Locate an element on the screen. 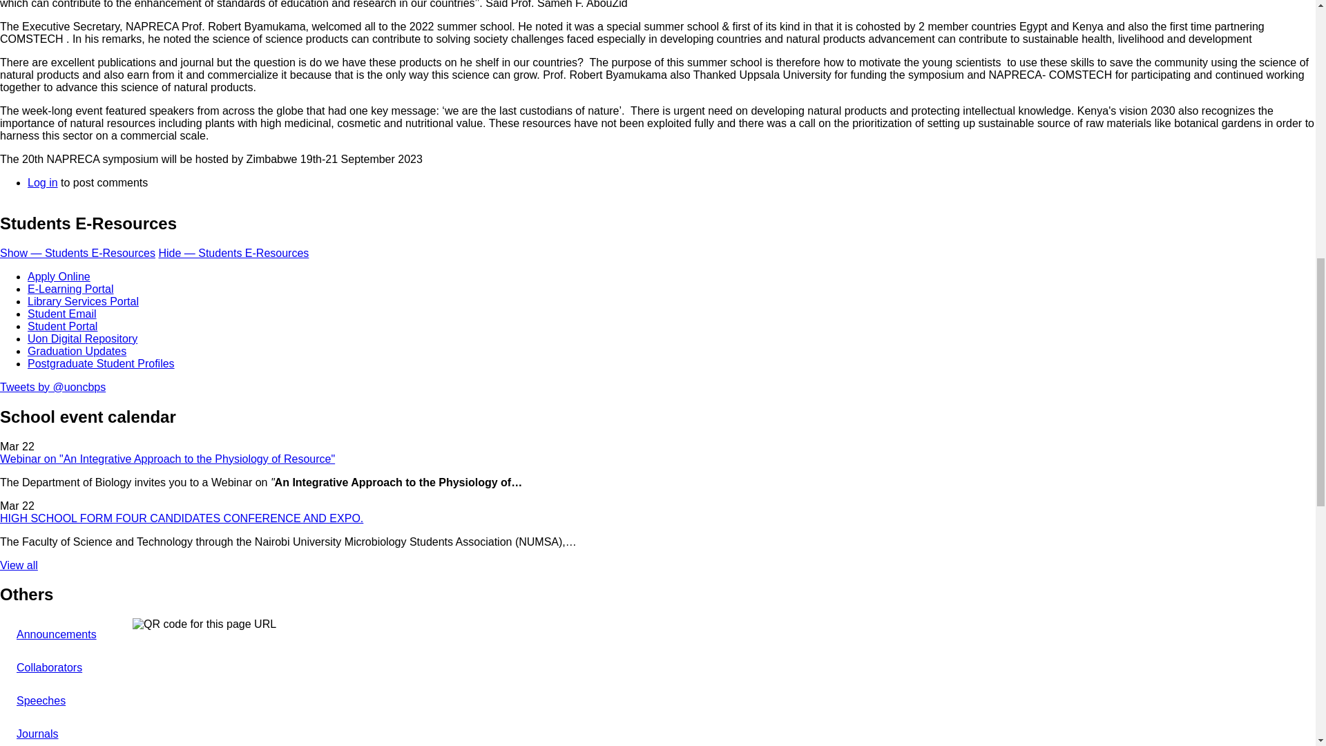  Speeches is located at coordinates (66, 700).